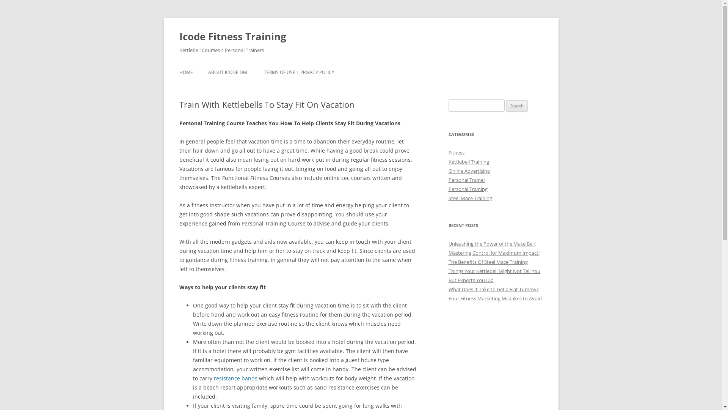 Image resolution: width=728 pixels, height=410 pixels. What do you see at coordinates (299, 73) in the screenshot?
I see `TERMS OF USE | PRIVACY POLICY` at bounding box center [299, 73].